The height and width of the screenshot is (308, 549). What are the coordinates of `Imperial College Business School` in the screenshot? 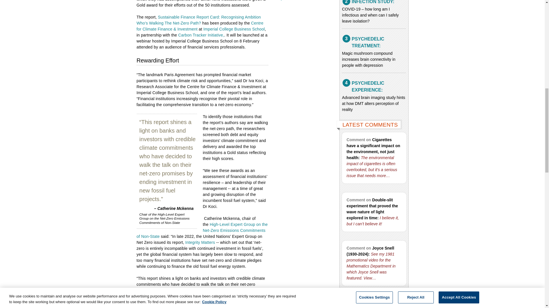 It's located at (234, 29).